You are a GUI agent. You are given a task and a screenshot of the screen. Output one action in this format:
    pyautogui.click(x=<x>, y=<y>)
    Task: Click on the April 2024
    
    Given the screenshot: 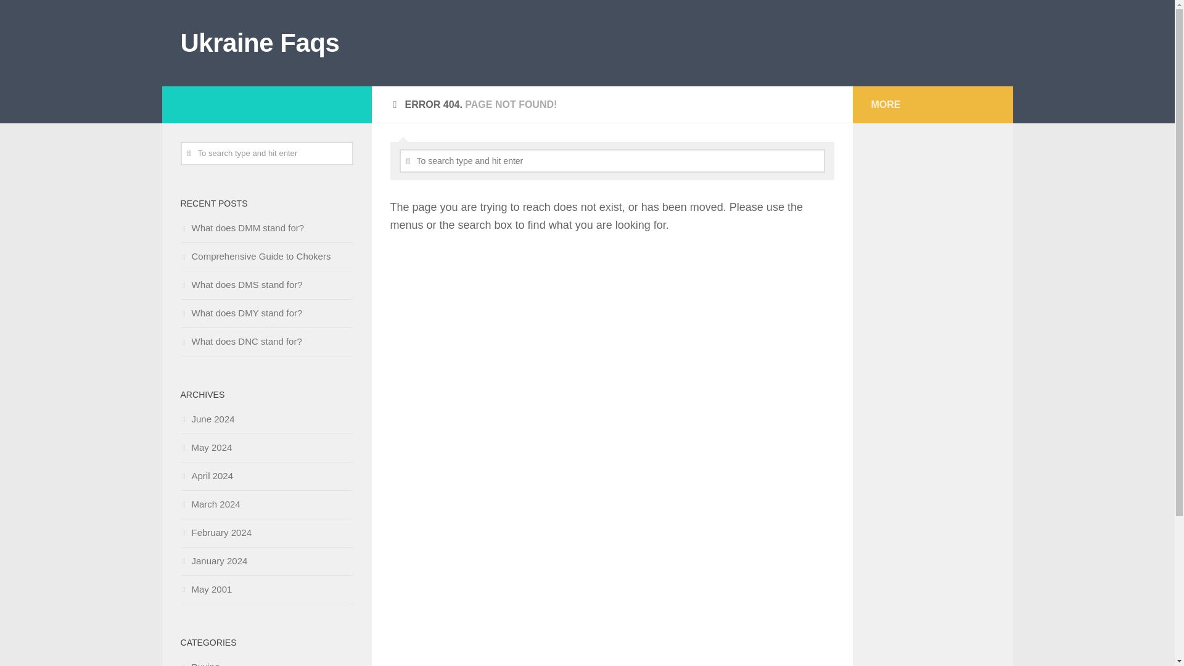 What is the action you would take?
    pyautogui.click(x=206, y=475)
    